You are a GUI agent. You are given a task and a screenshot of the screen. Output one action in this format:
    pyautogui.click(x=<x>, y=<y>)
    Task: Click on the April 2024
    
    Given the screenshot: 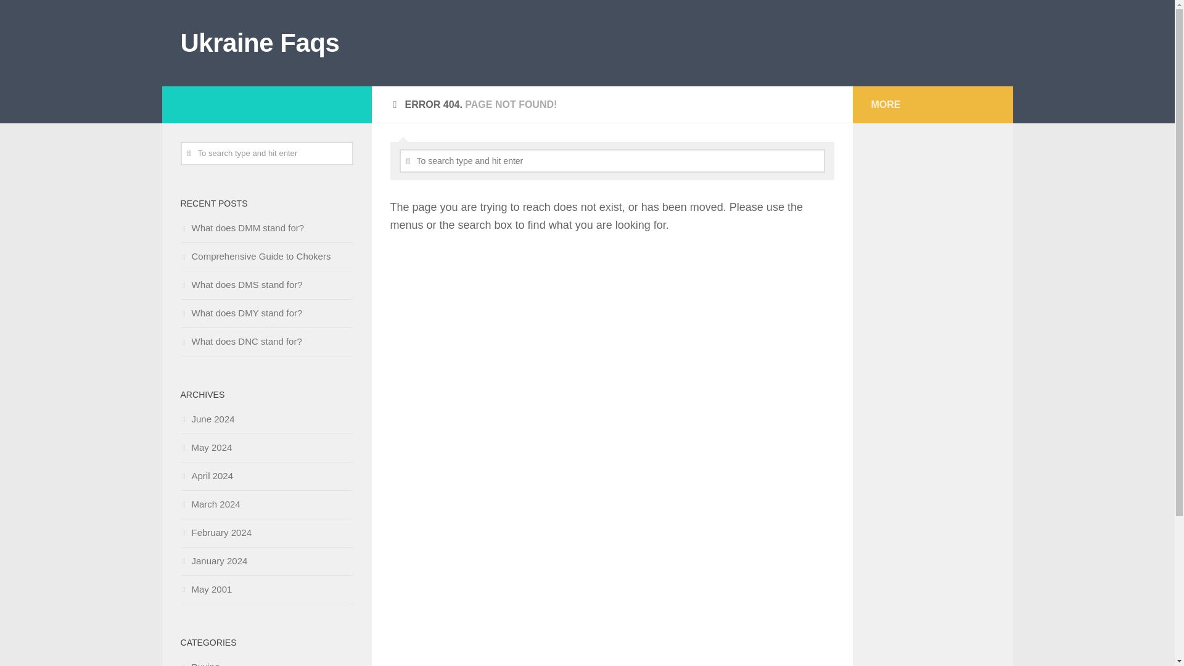 What is the action you would take?
    pyautogui.click(x=206, y=475)
    